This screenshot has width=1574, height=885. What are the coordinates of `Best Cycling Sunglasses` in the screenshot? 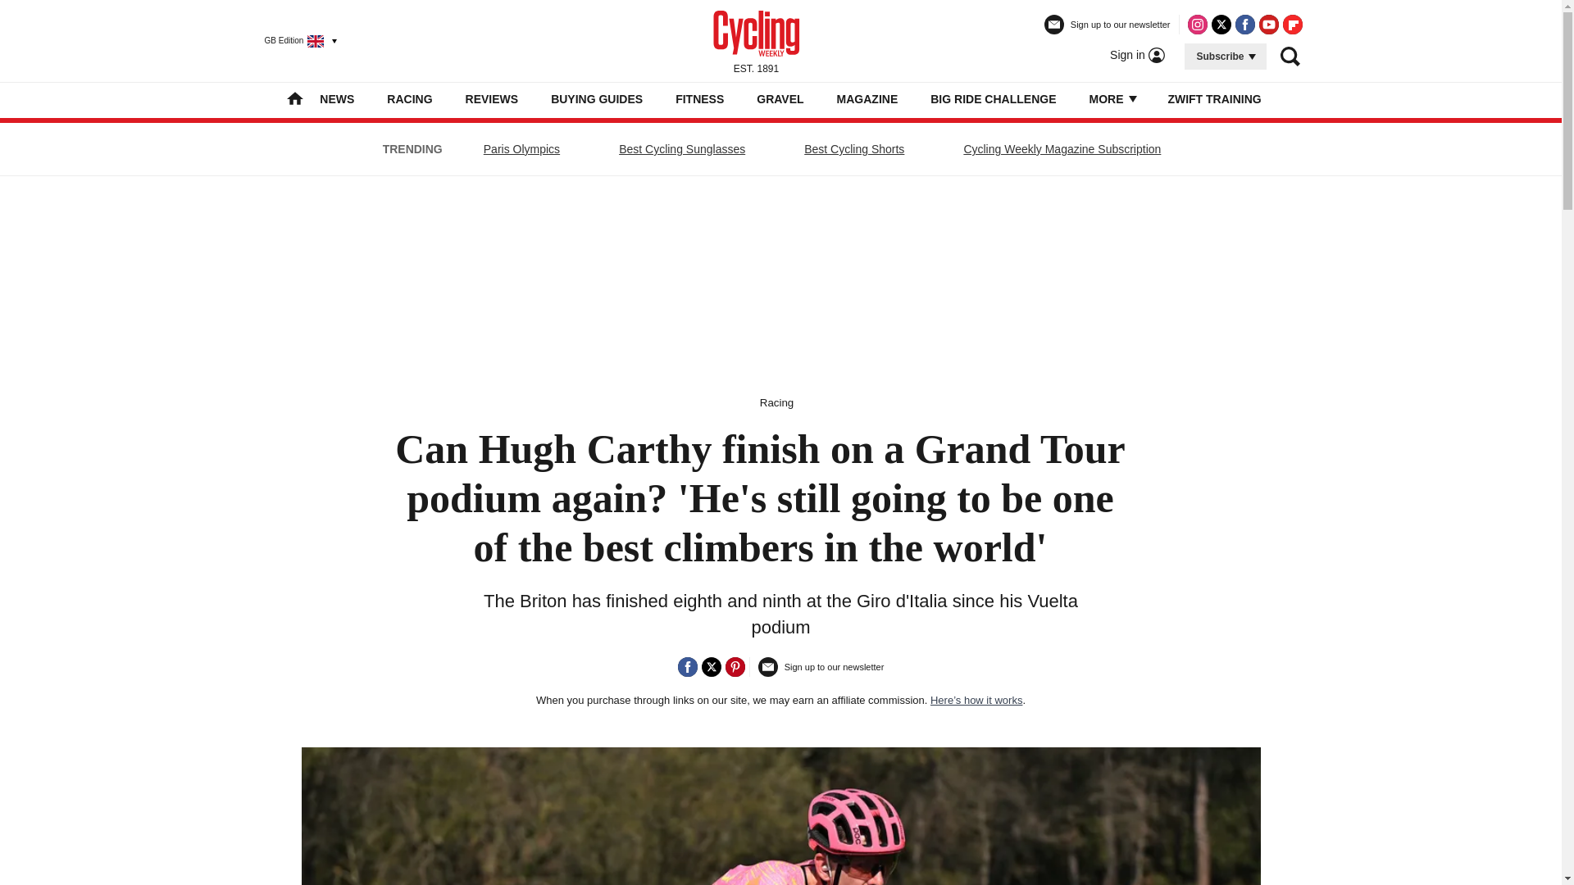 It's located at (682, 149).